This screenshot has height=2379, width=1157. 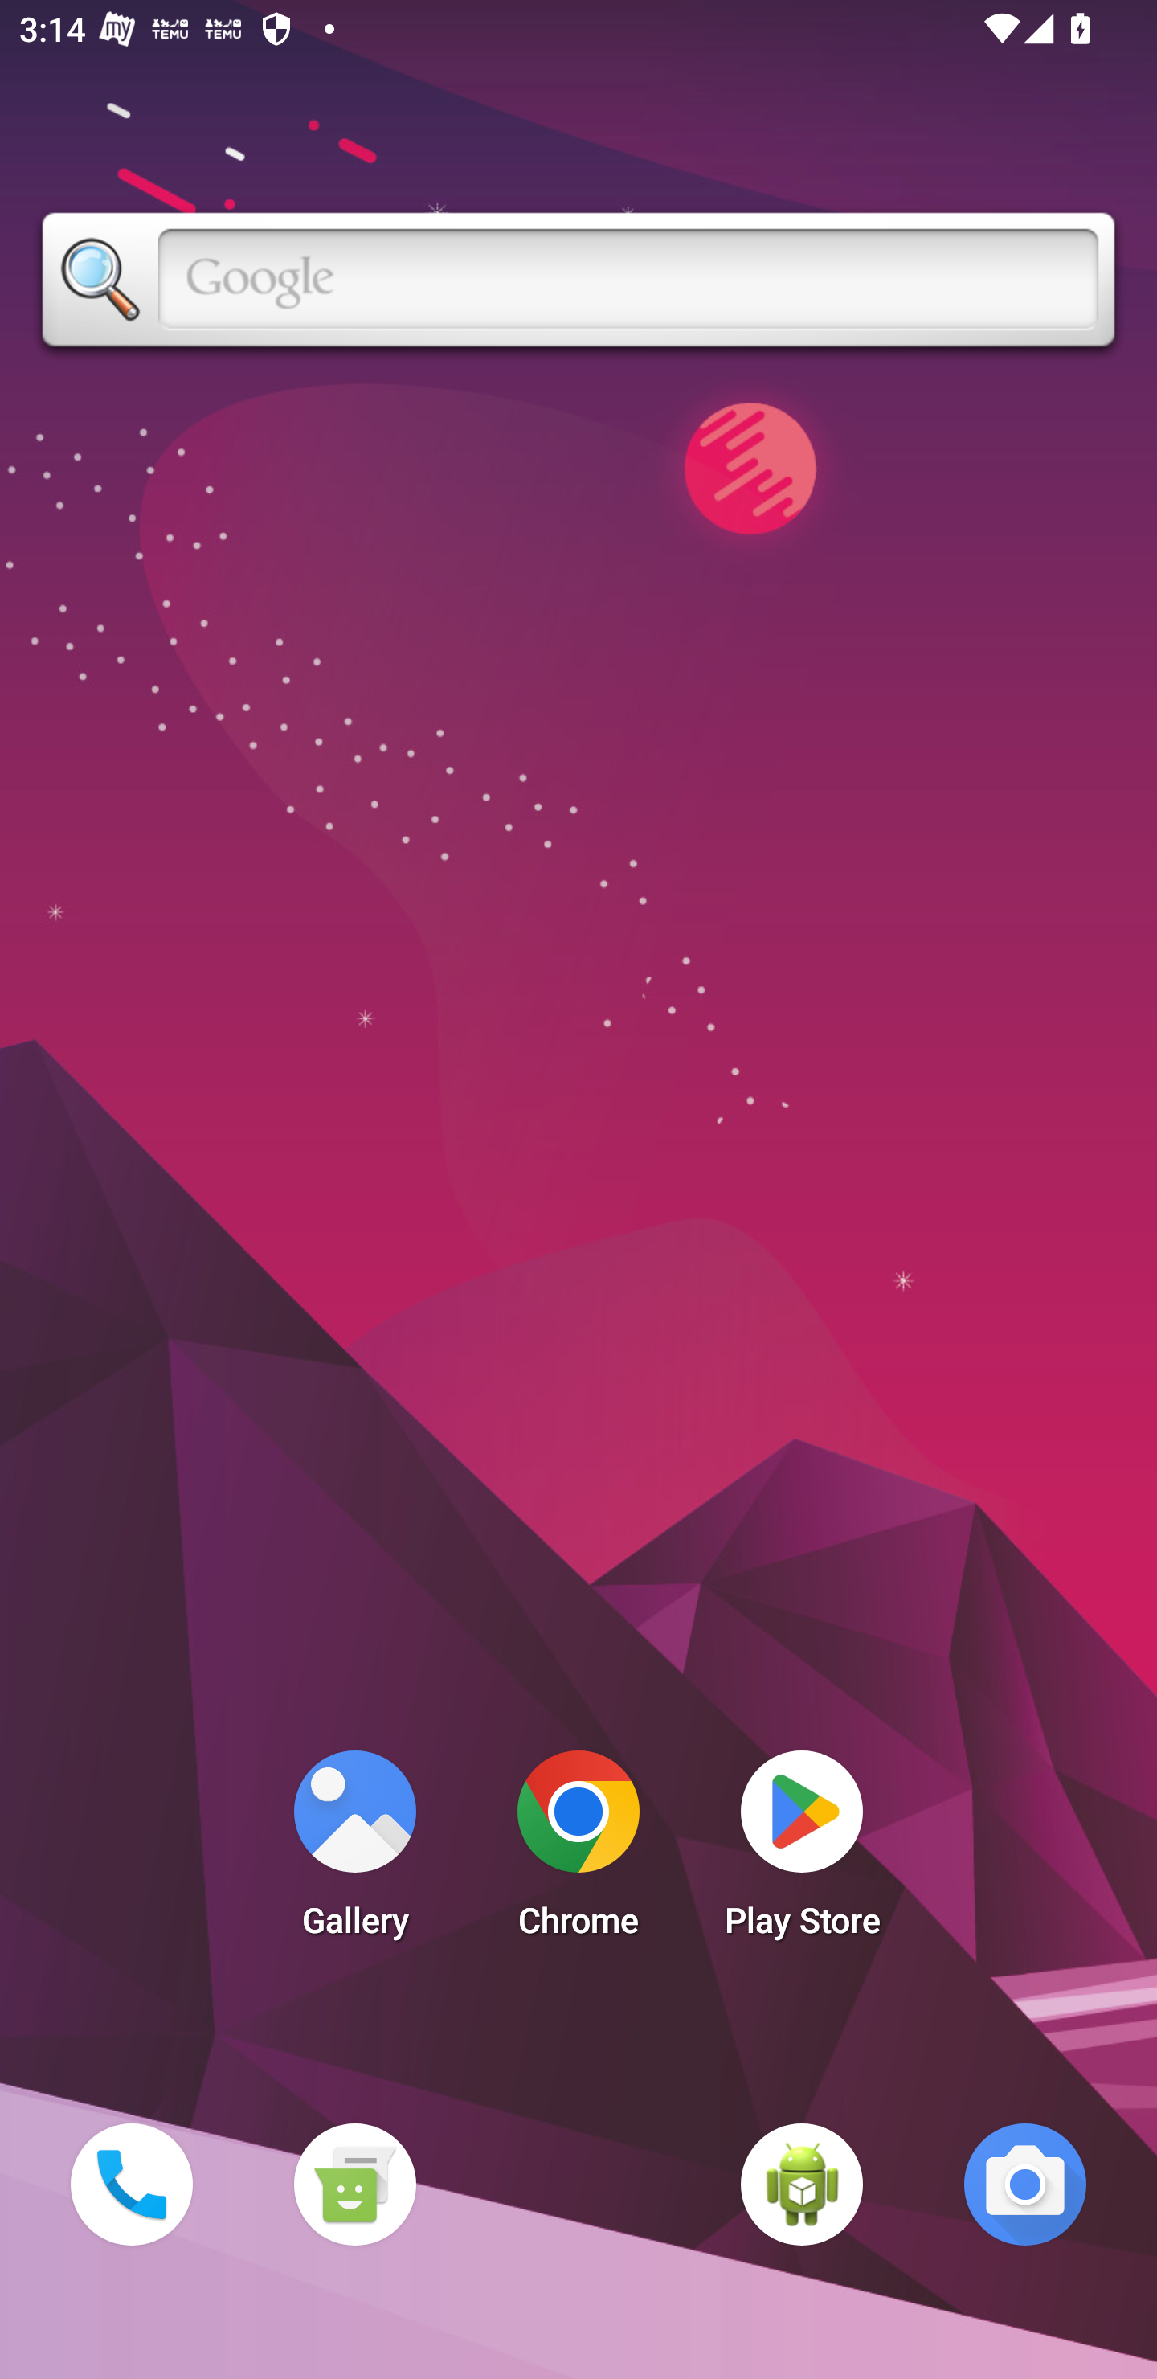 What do you see at coordinates (131, 2184) in the screenshot?
I see `Phone` at bounding box center [131, 2184].